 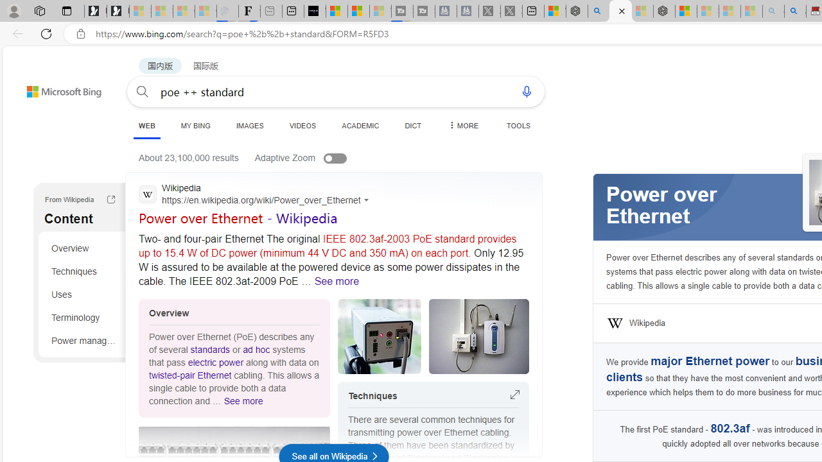 I want to click on From Wikipedia, so click(x=110, y=201).